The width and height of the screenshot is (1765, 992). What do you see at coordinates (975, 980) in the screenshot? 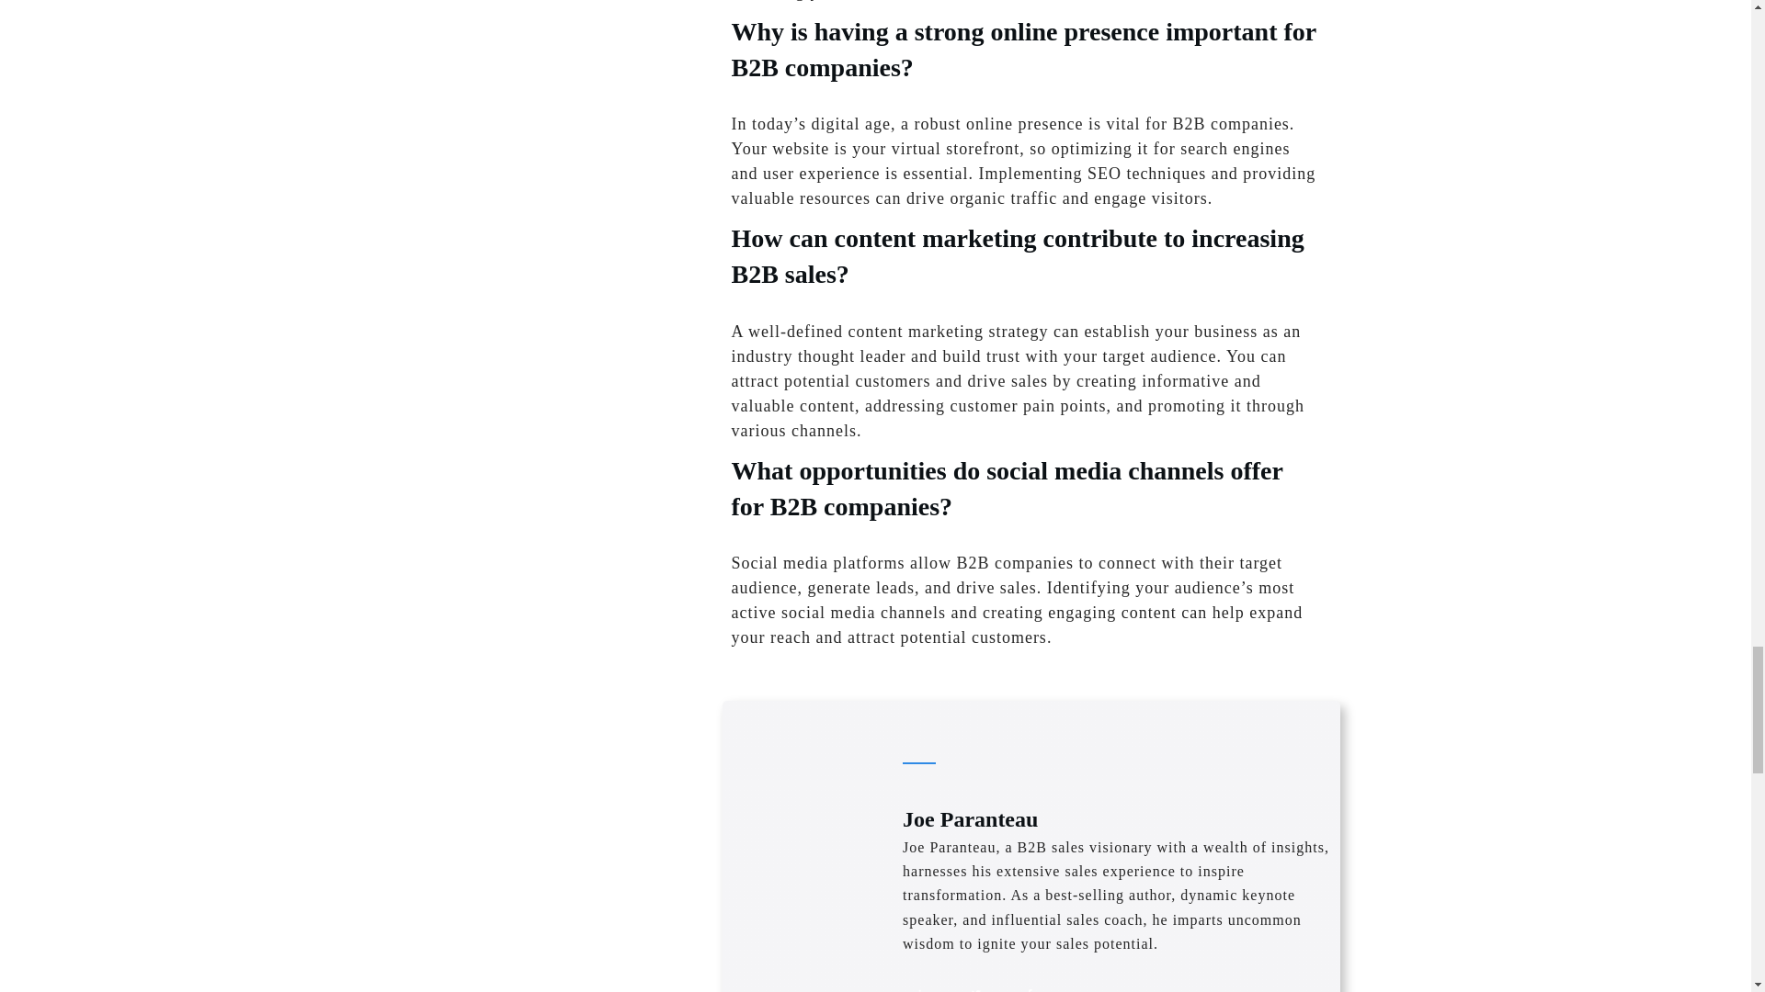
I see `Tweet 0` at bounding box center [975, 980].